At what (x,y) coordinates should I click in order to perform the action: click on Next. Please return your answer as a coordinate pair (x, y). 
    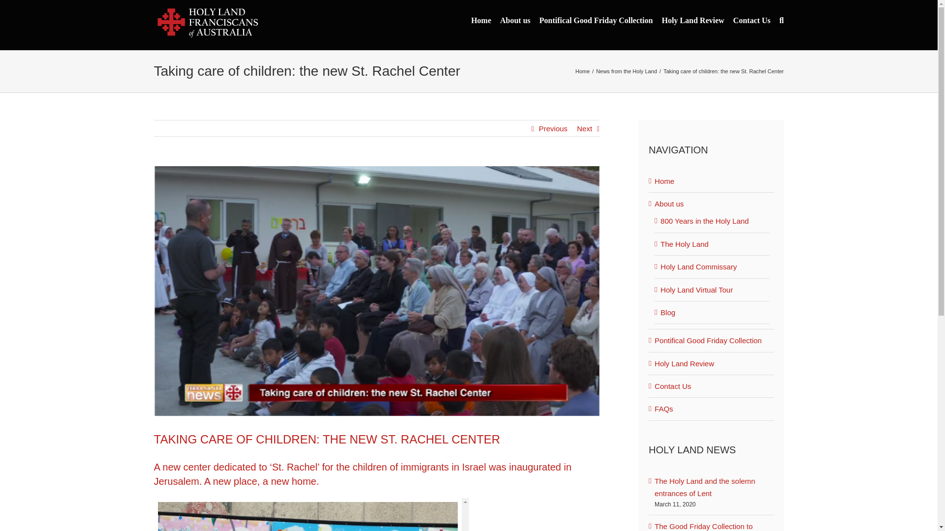
    Looking at the image, I should click on (584, 129).